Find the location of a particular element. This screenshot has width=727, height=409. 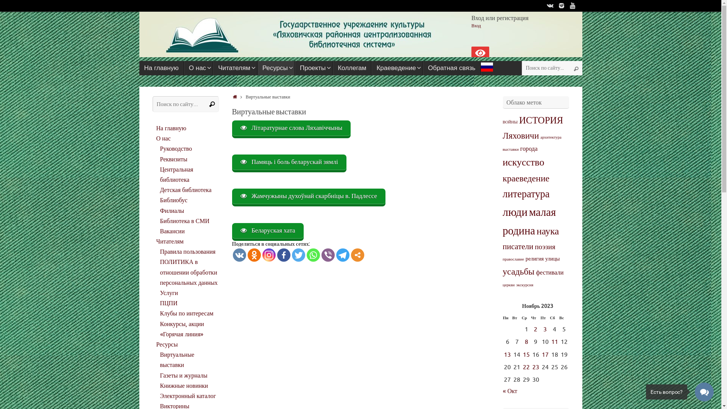

13 is located at coordinates (507, 355).